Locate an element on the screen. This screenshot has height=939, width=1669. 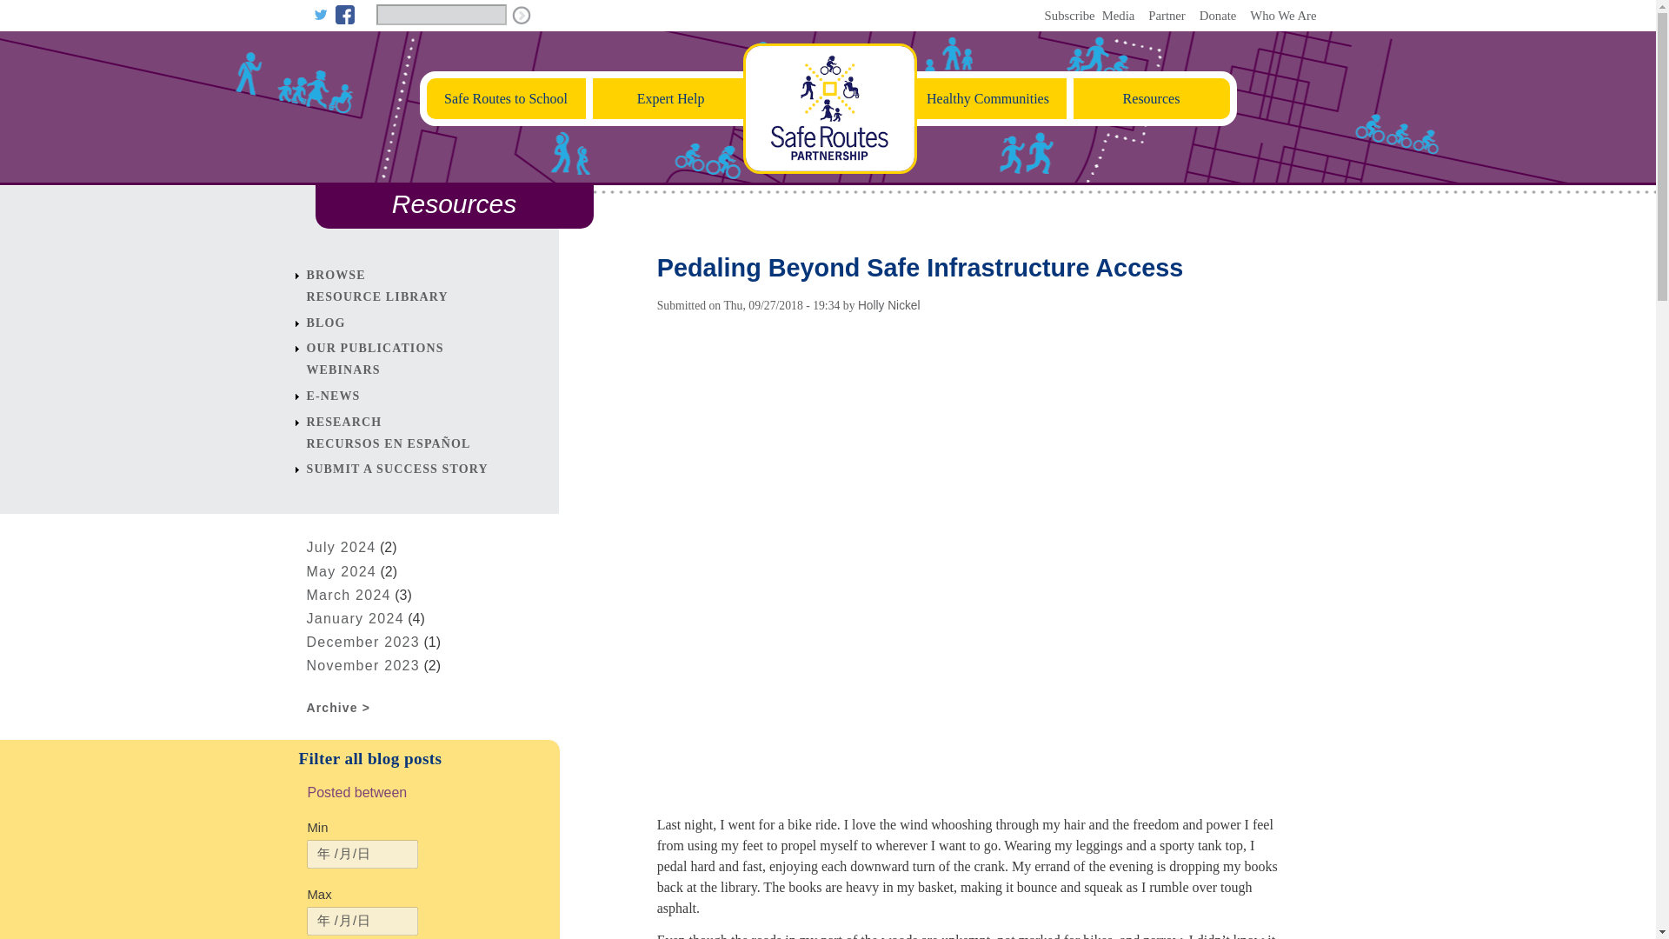
Home is located at coordinates (829, 169).